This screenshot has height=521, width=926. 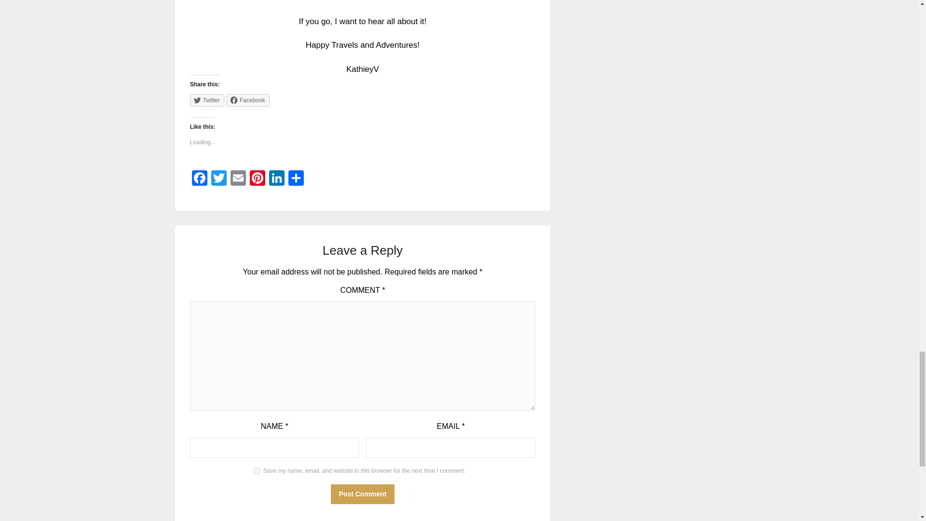 What do you see at coordinates (257, 471) in the screenshot?
I see `yes` at bounding box center [257, 471].